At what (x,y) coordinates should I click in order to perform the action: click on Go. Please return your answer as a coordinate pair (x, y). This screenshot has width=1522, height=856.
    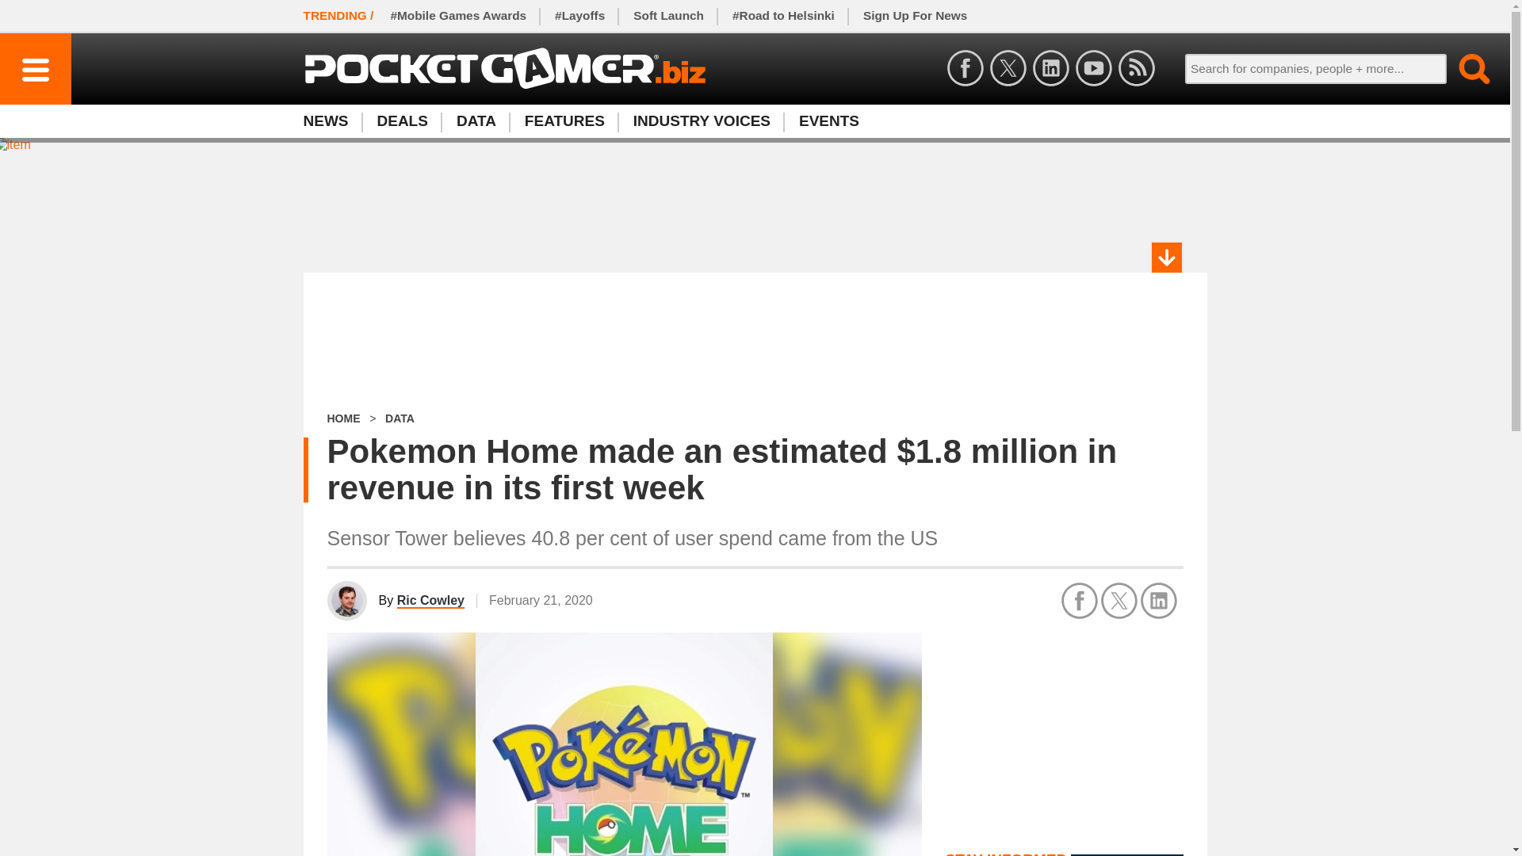
    Looking at the image, I should click on (332, 120).